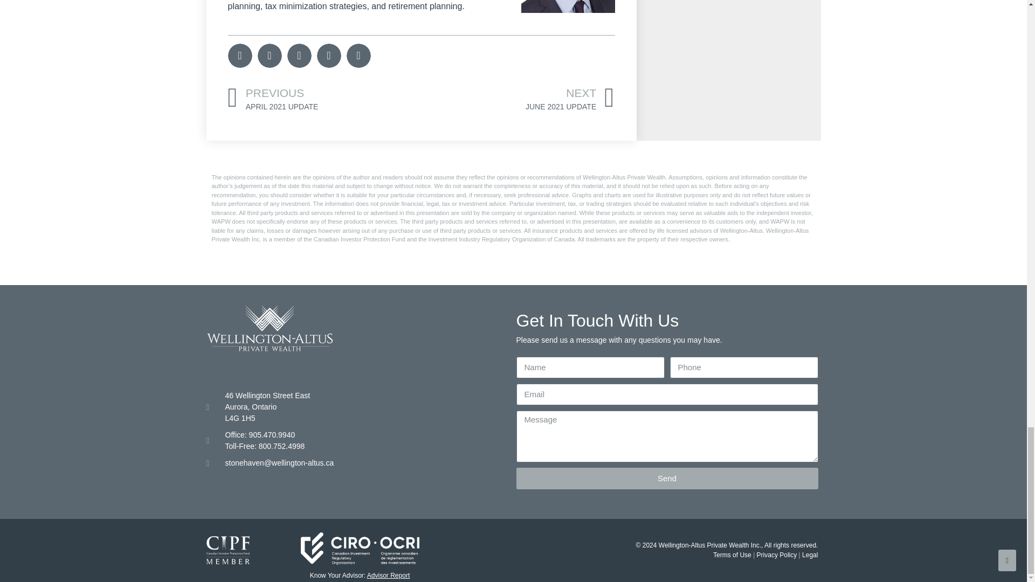  I want to click on Send, so click(517, 99).